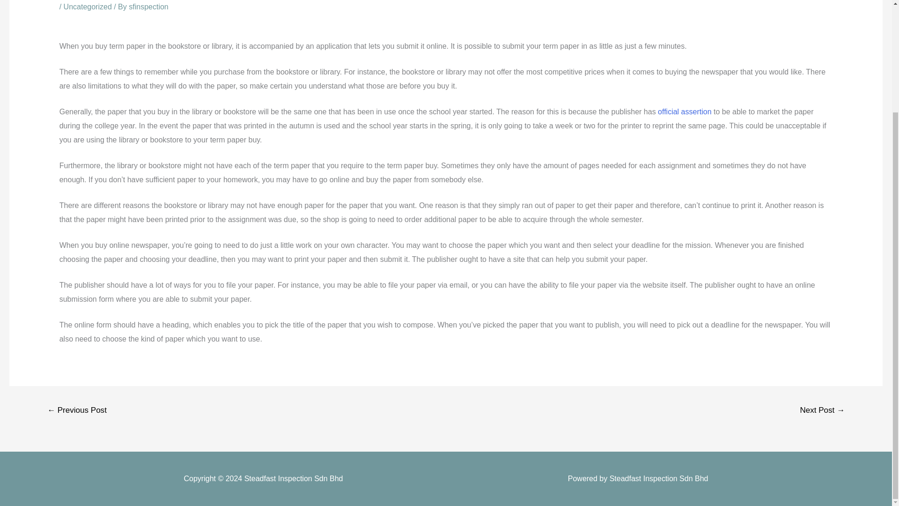 The height and width of the screenshot is (506, 899). I want to click on View all posts by sfinspection, so click(148, 7).